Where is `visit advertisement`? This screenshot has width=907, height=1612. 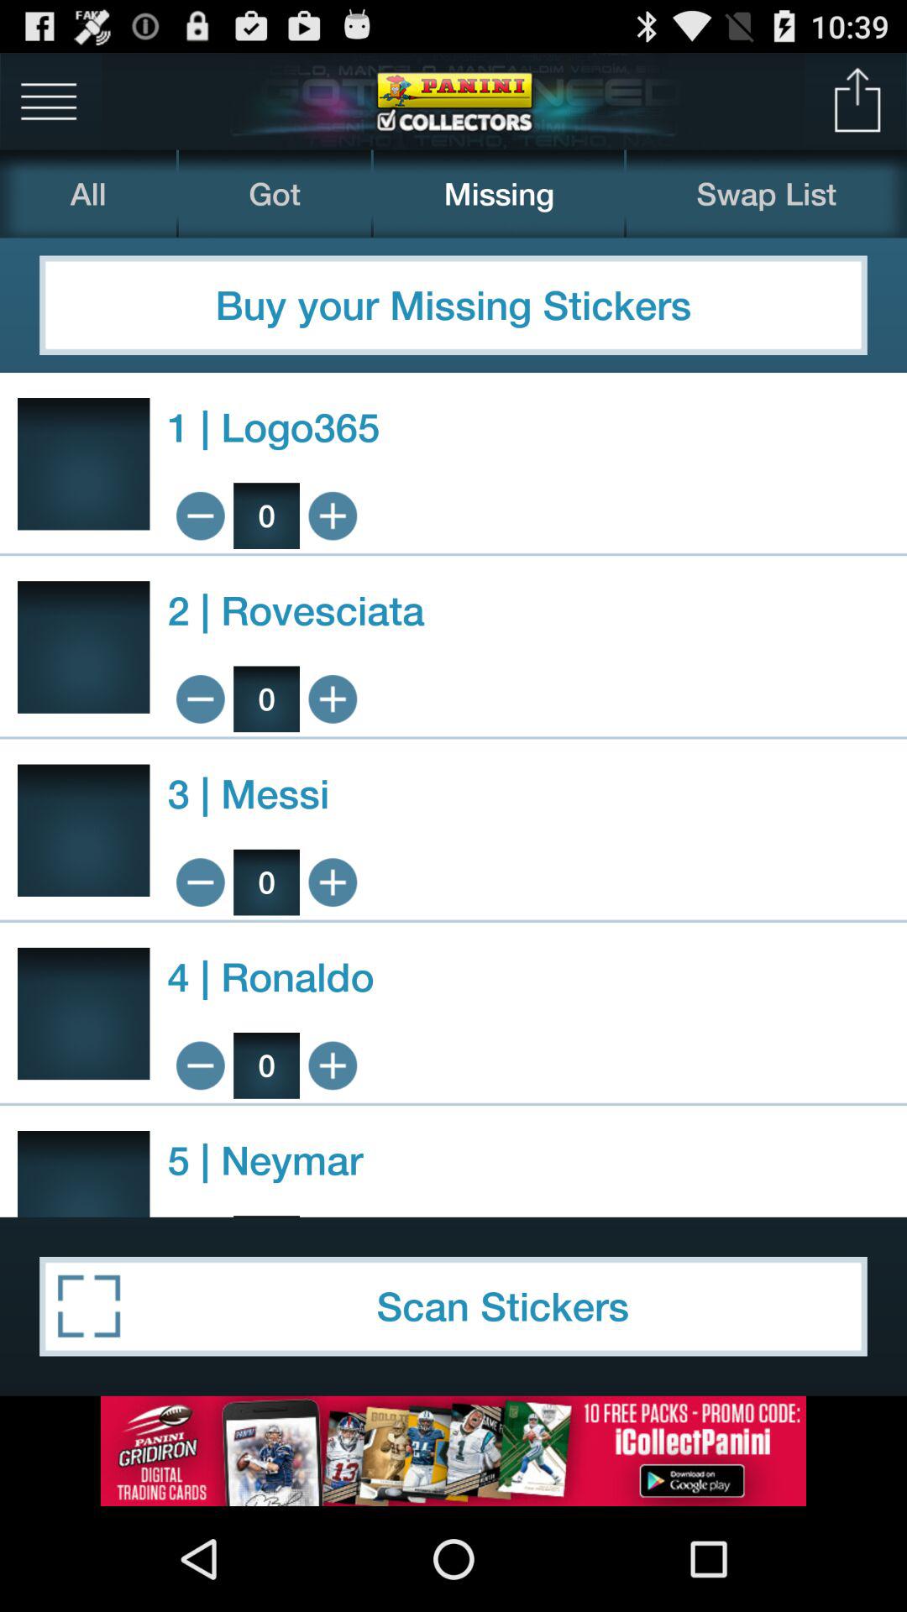
visit advertisement is located at coordinates (453, 1451).